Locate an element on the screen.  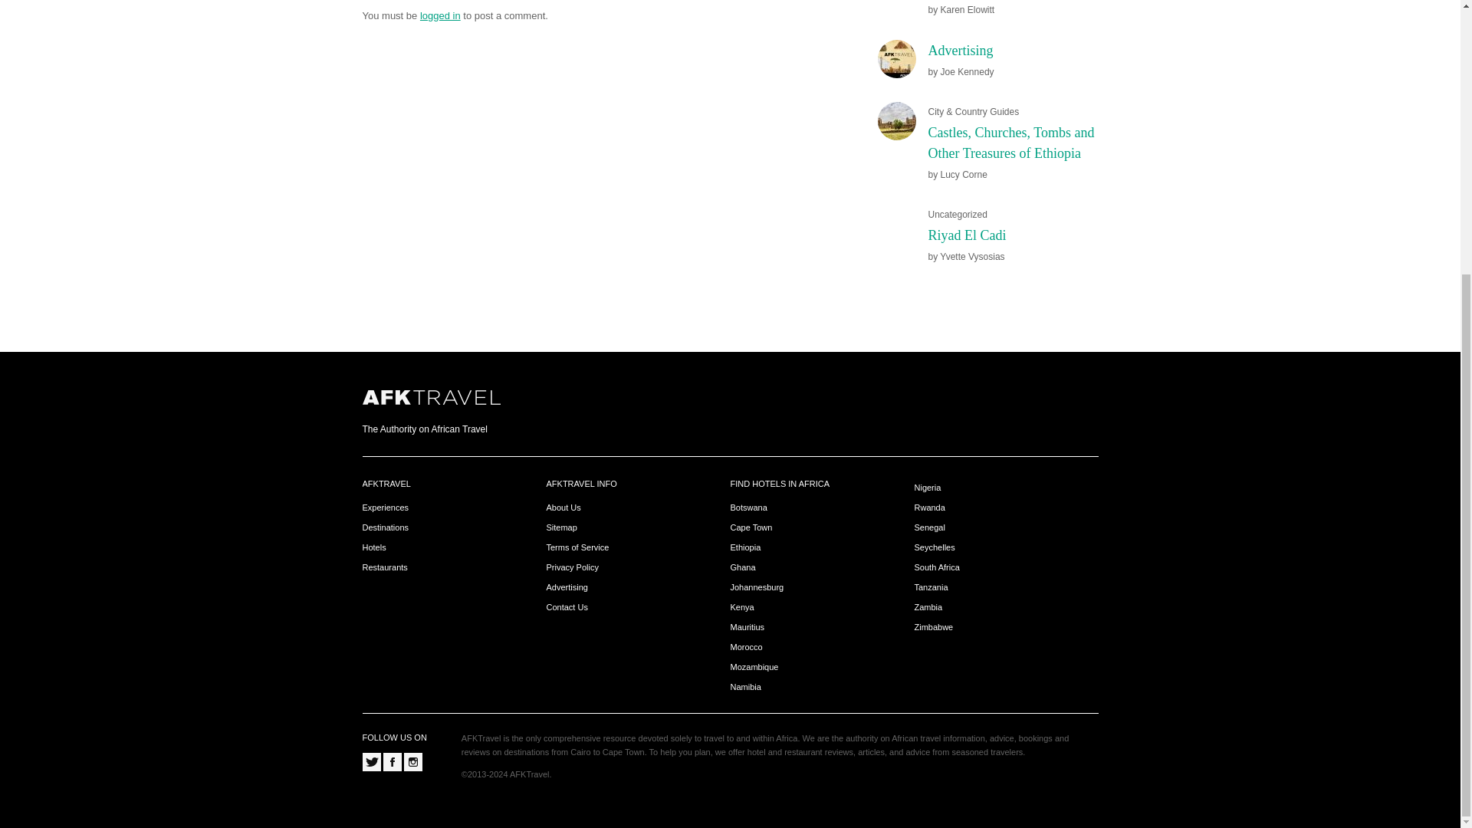
Restaurants is located at coordinates (385, 567).